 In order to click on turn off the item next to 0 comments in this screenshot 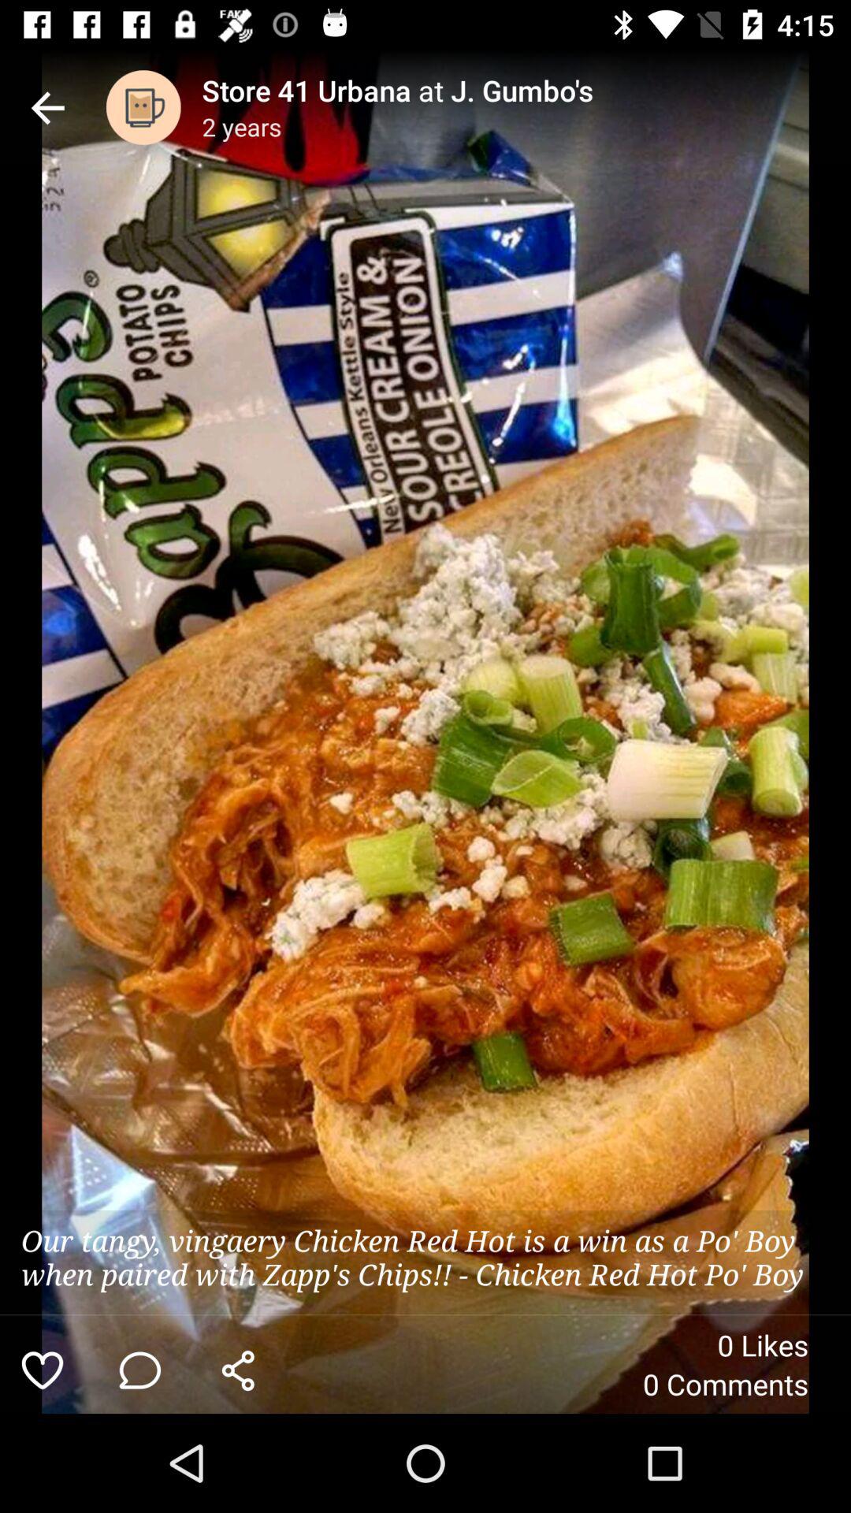, I will do `click(238, 1370)`.